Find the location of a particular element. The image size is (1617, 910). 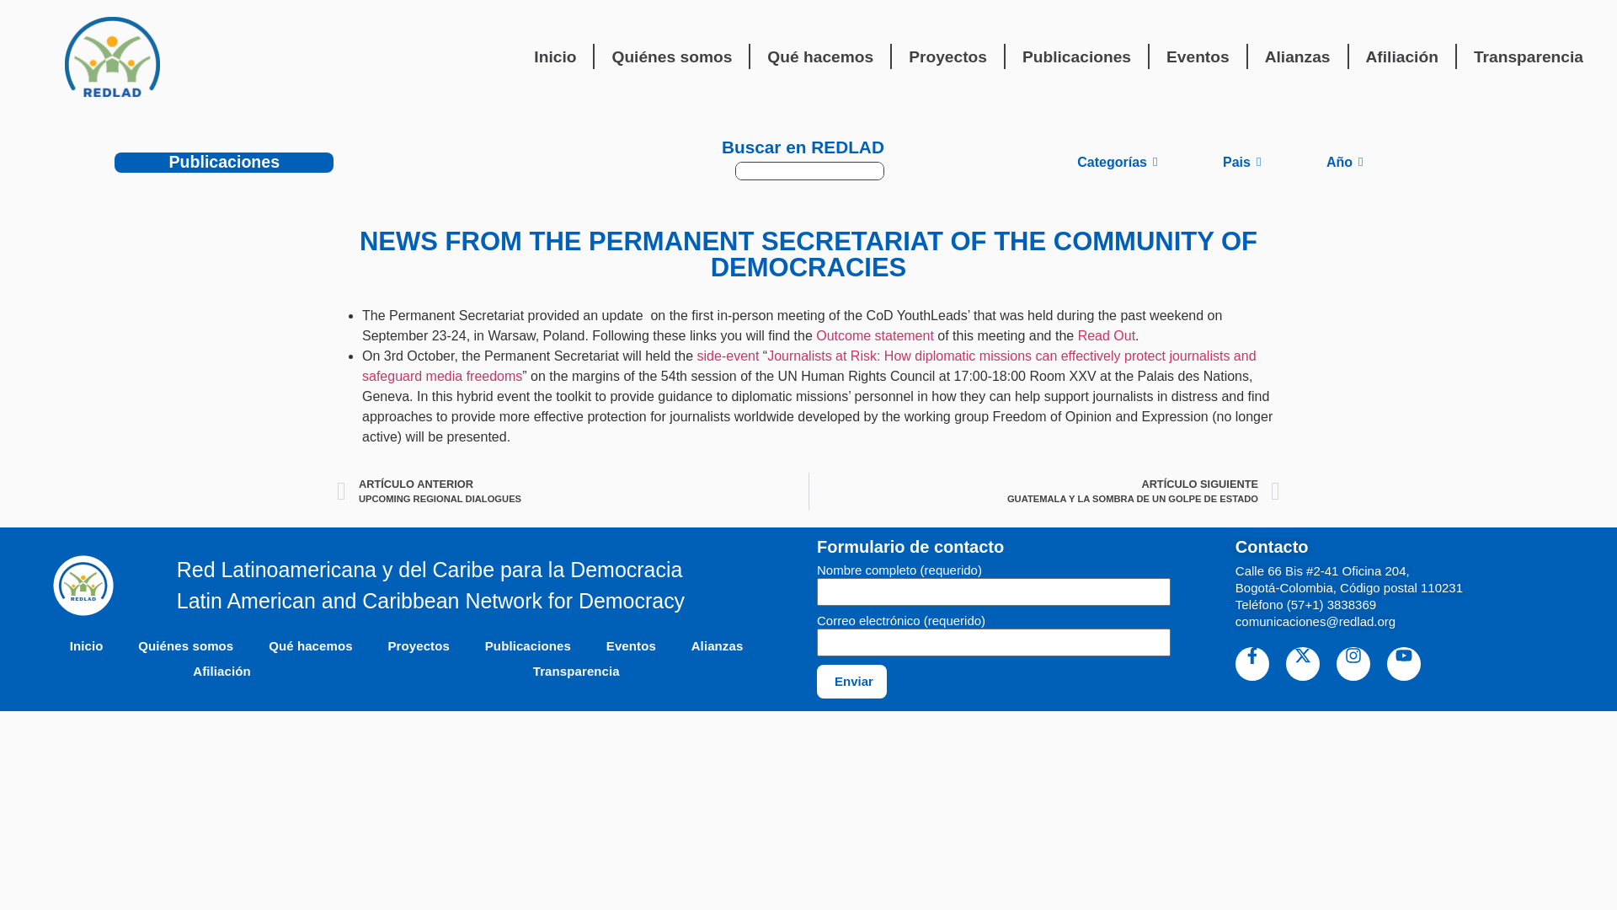

Inicio is located at coordinates (555, 57).